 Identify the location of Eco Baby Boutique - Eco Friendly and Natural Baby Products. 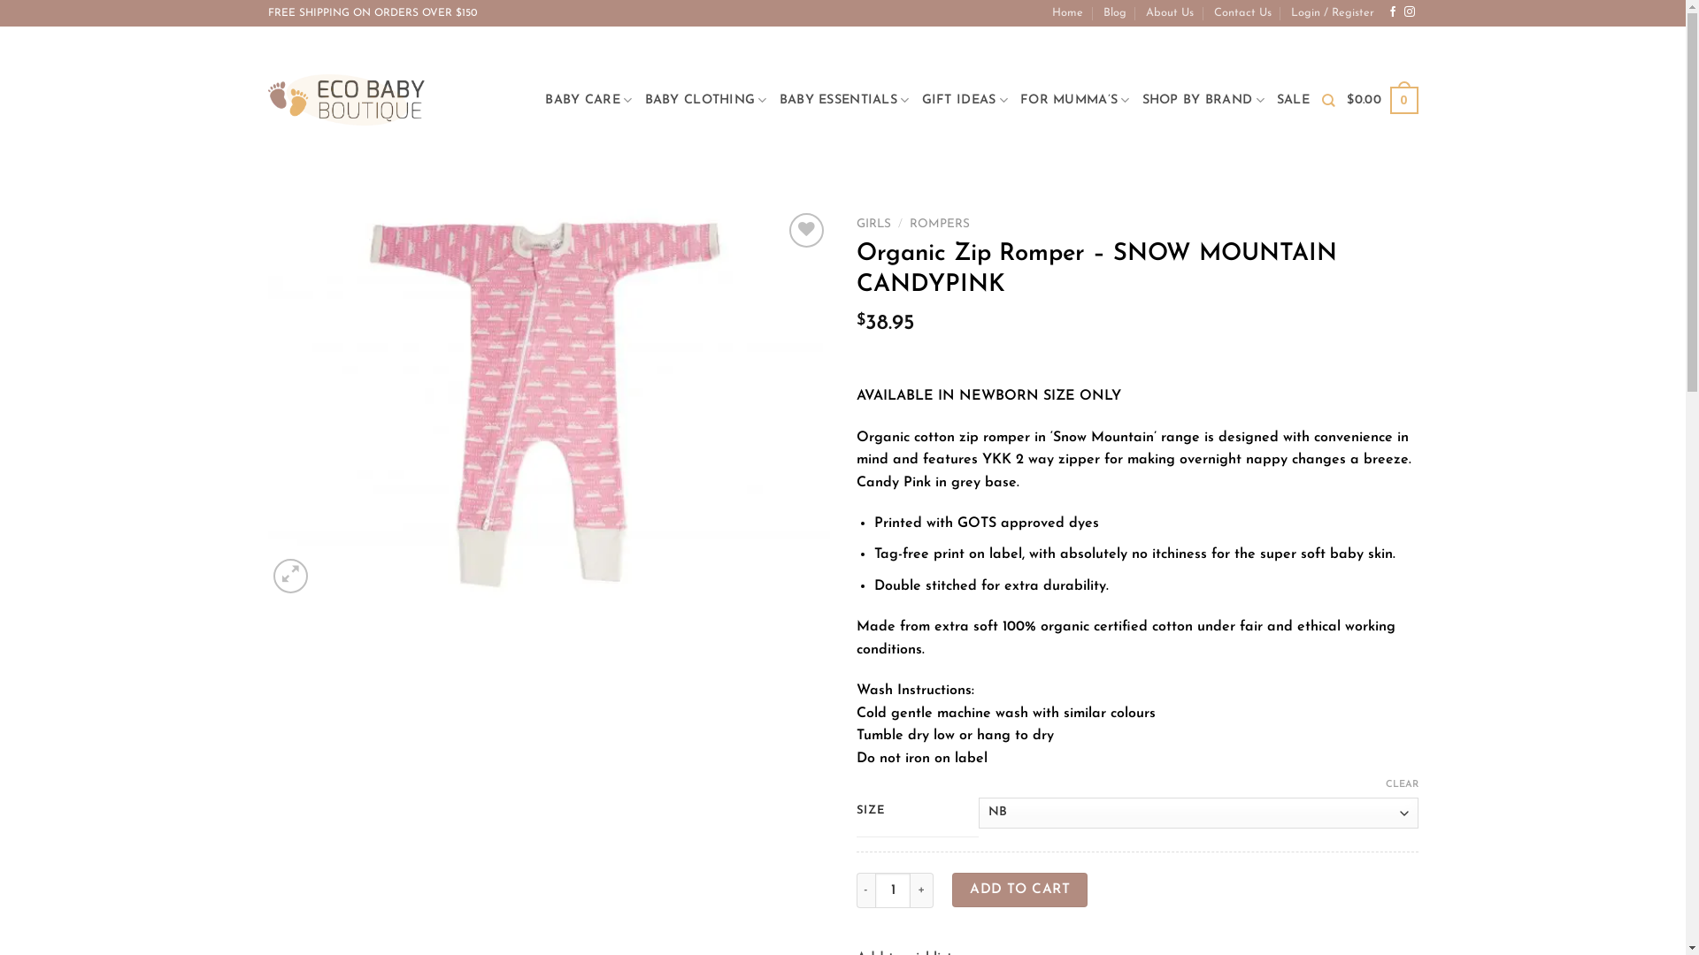
(345, 100).